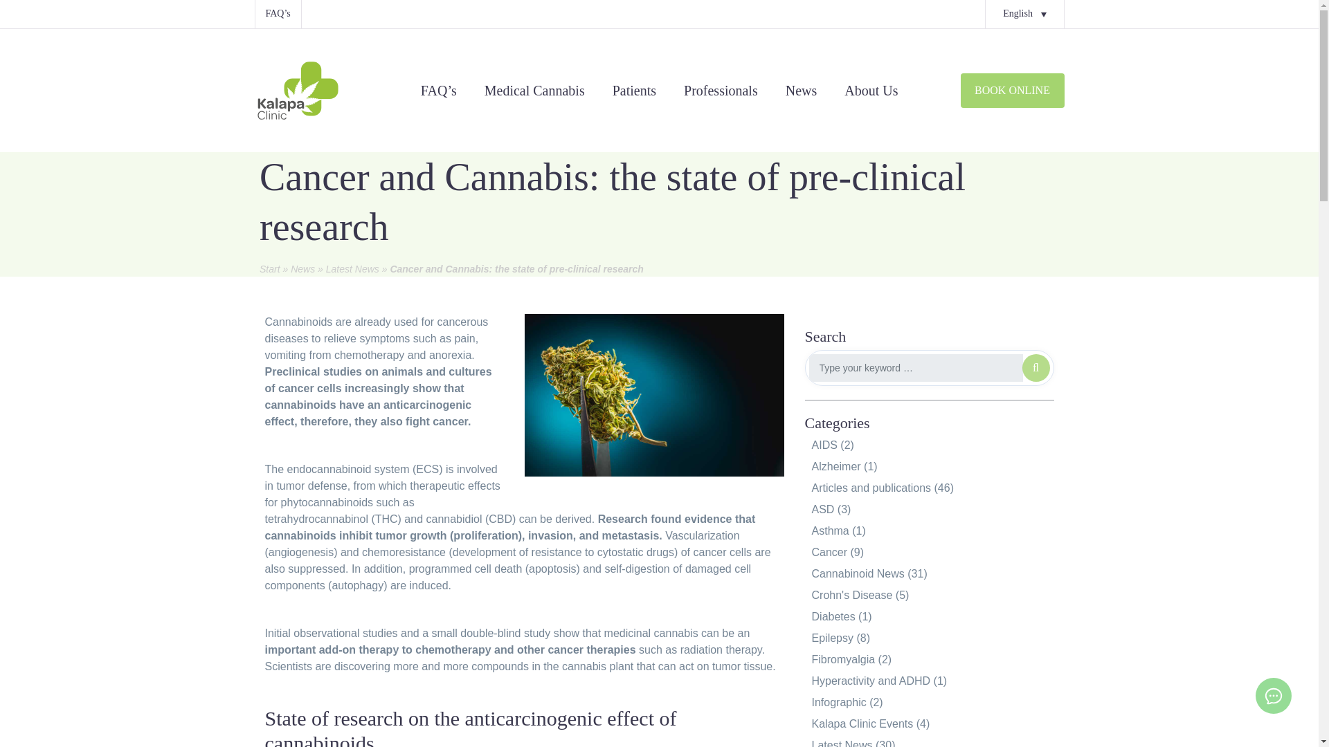  Describe the element at coordinates (721, 91) in the screenshot. I see `Professionals` at that location.